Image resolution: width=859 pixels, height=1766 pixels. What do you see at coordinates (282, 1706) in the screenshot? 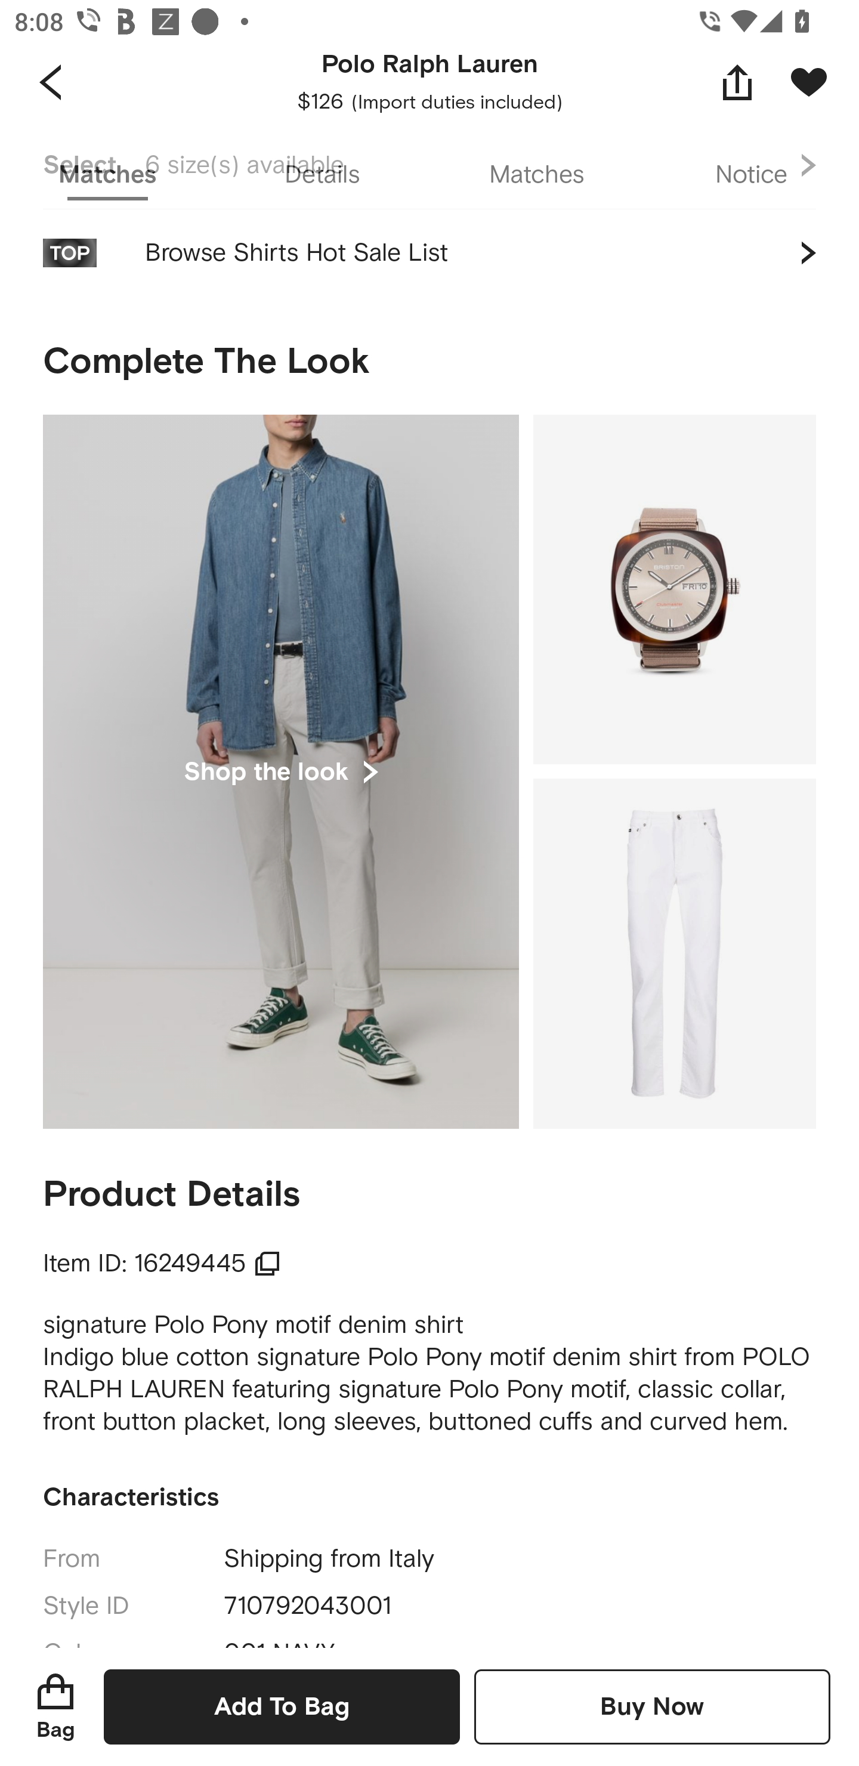
I see `Add To Bag` at bounding box center [282, 1706].